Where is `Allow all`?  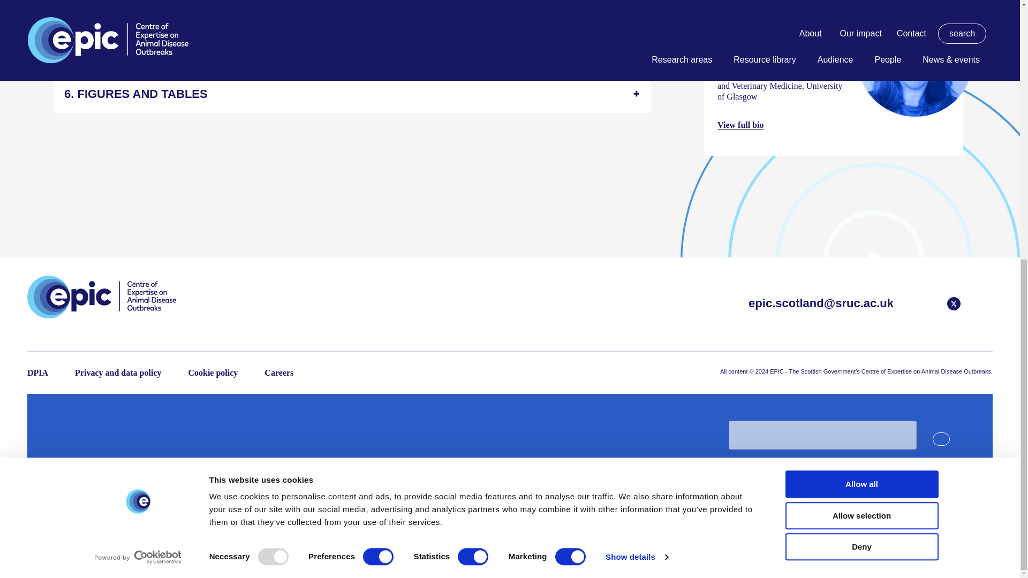
Allow all is located at coordinates (861, 15).